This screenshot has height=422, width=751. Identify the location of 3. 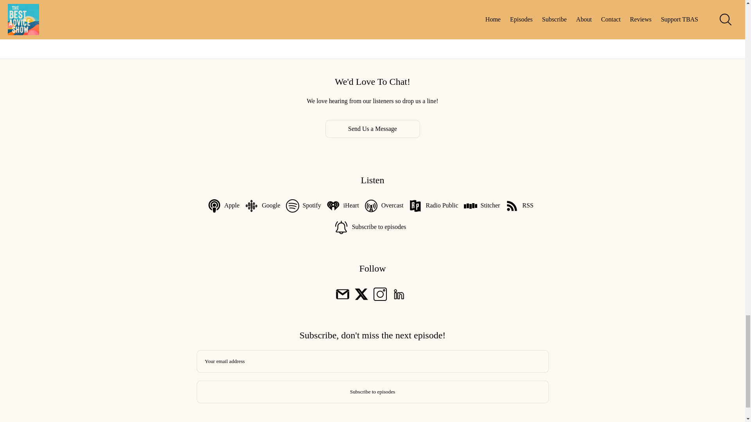
(343, 27).